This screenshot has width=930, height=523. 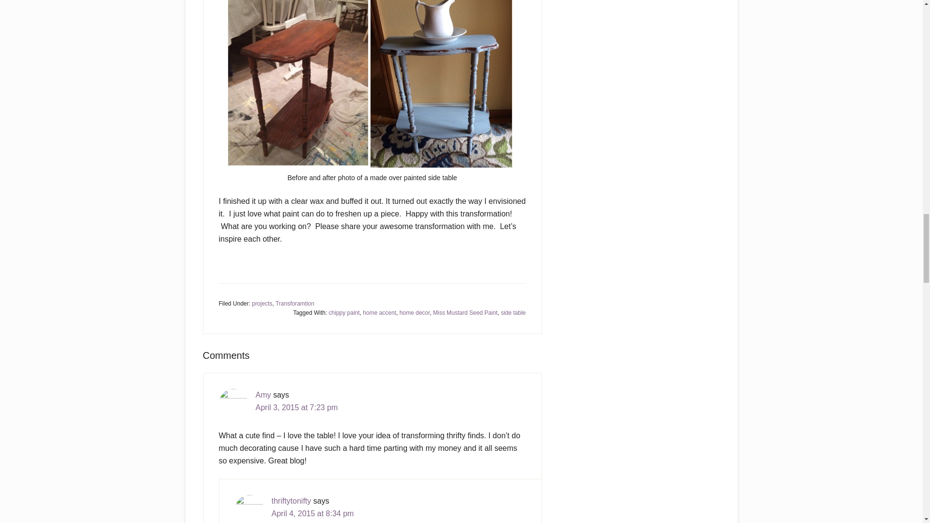 I want to click on thriftytonifty, so click(x=291, y=501).